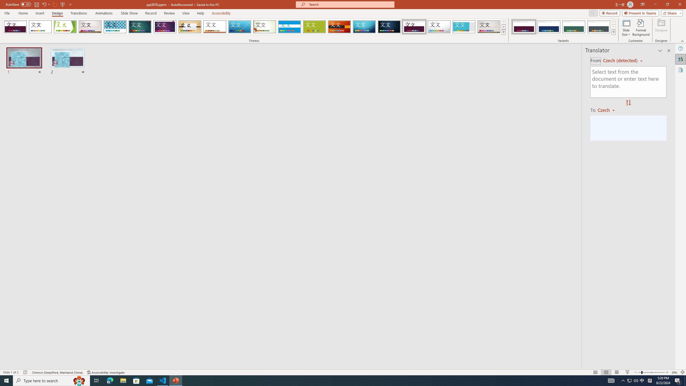 This screenshot has width=686, height=386. What do you see at coordinates (621, 61) in the screenshot?
I see `Czech (detected)` at bounding box center [621, 61].